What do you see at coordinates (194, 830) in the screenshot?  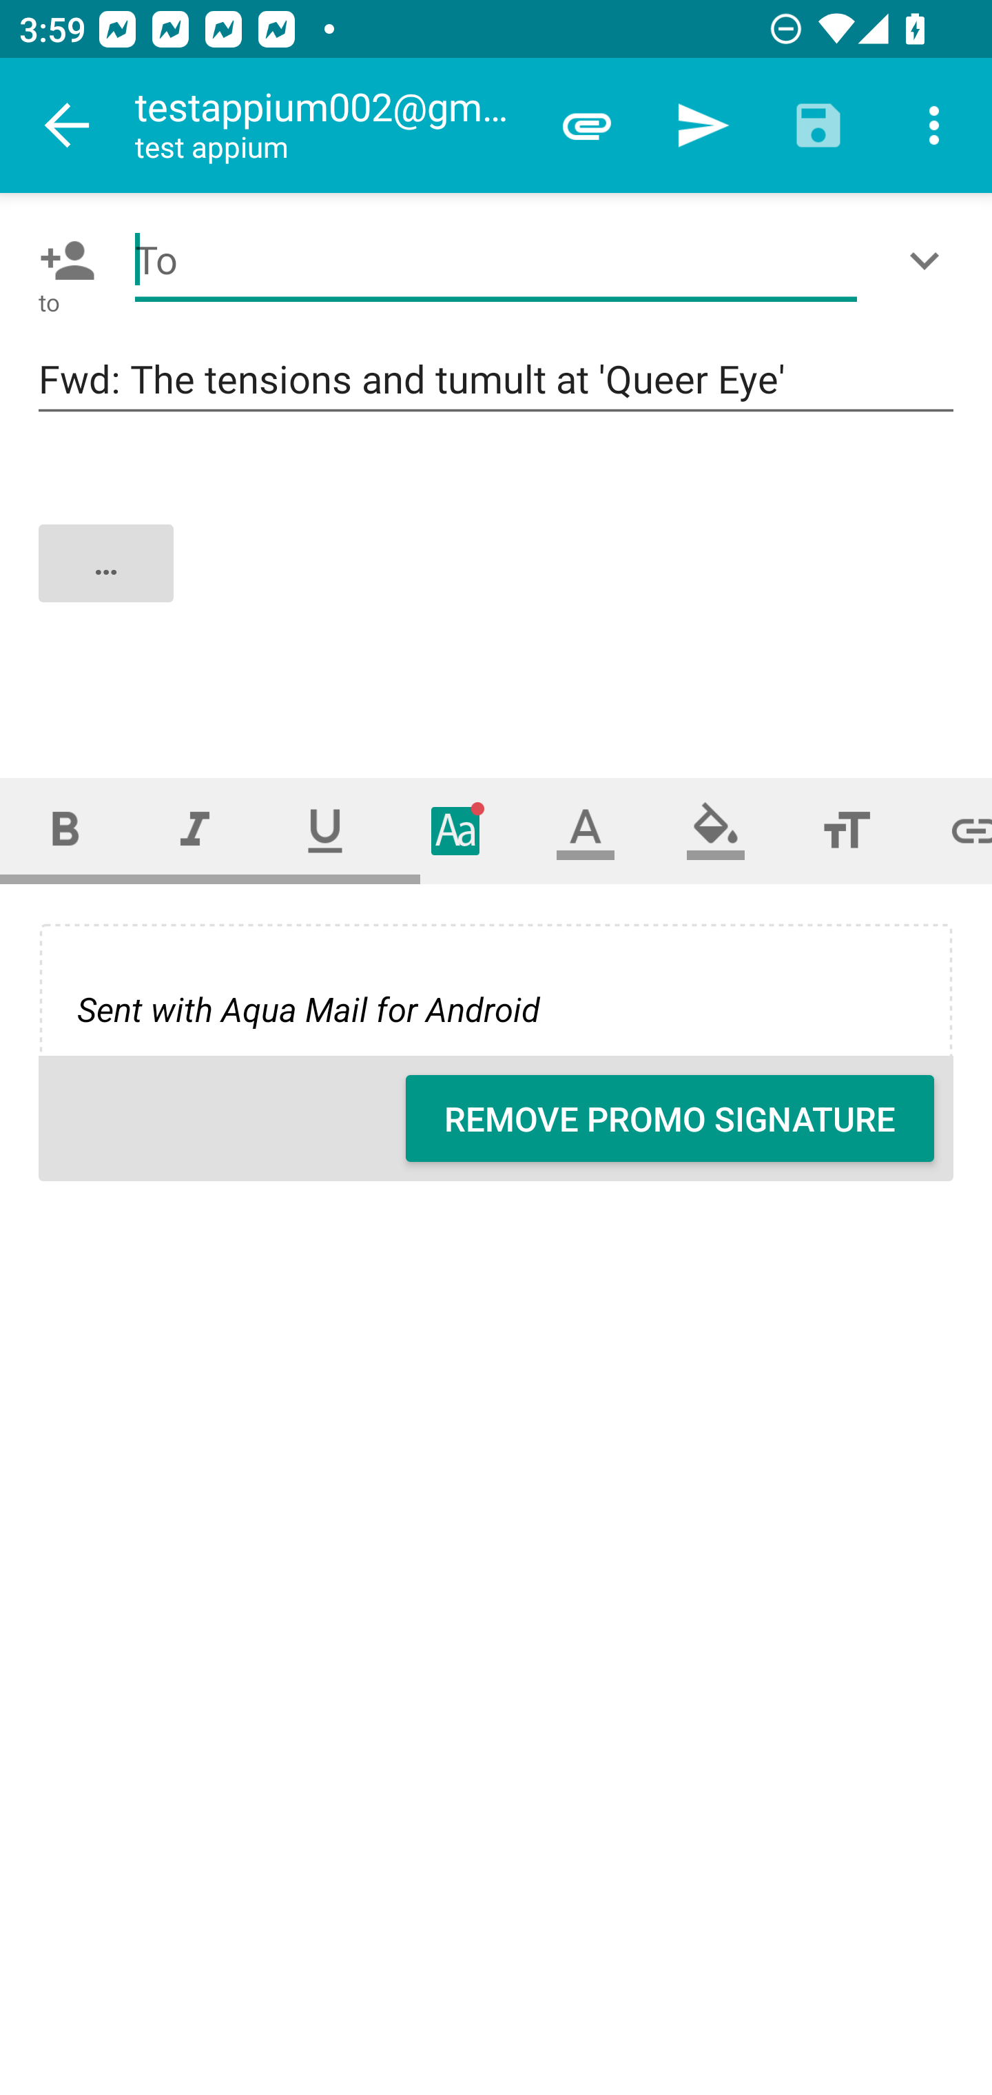 I see `Italic` at bounding box center [194, 830].